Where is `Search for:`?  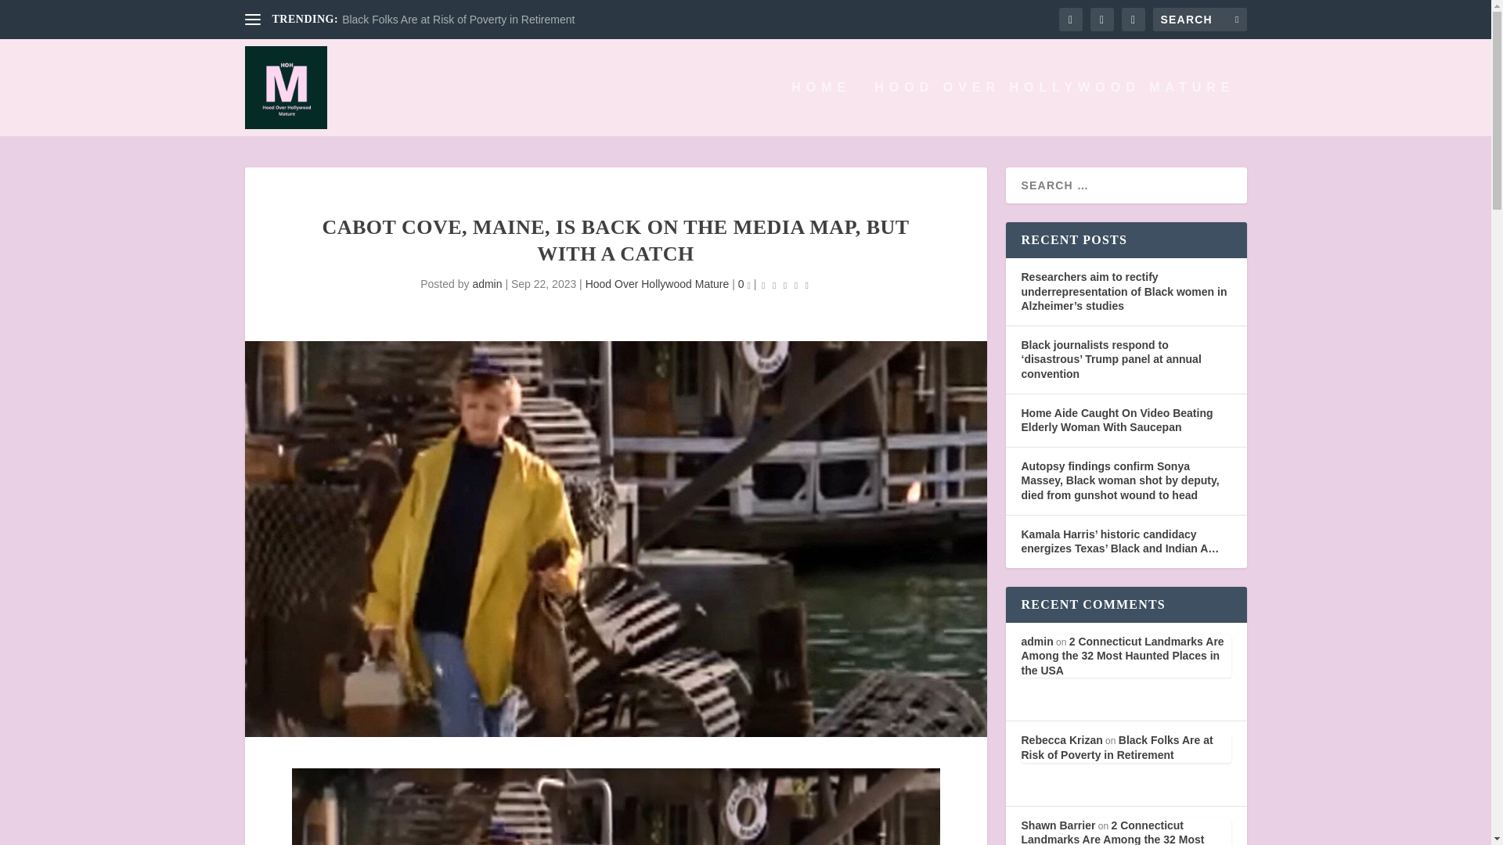
Search for: is located at coordinates (1199, 19).